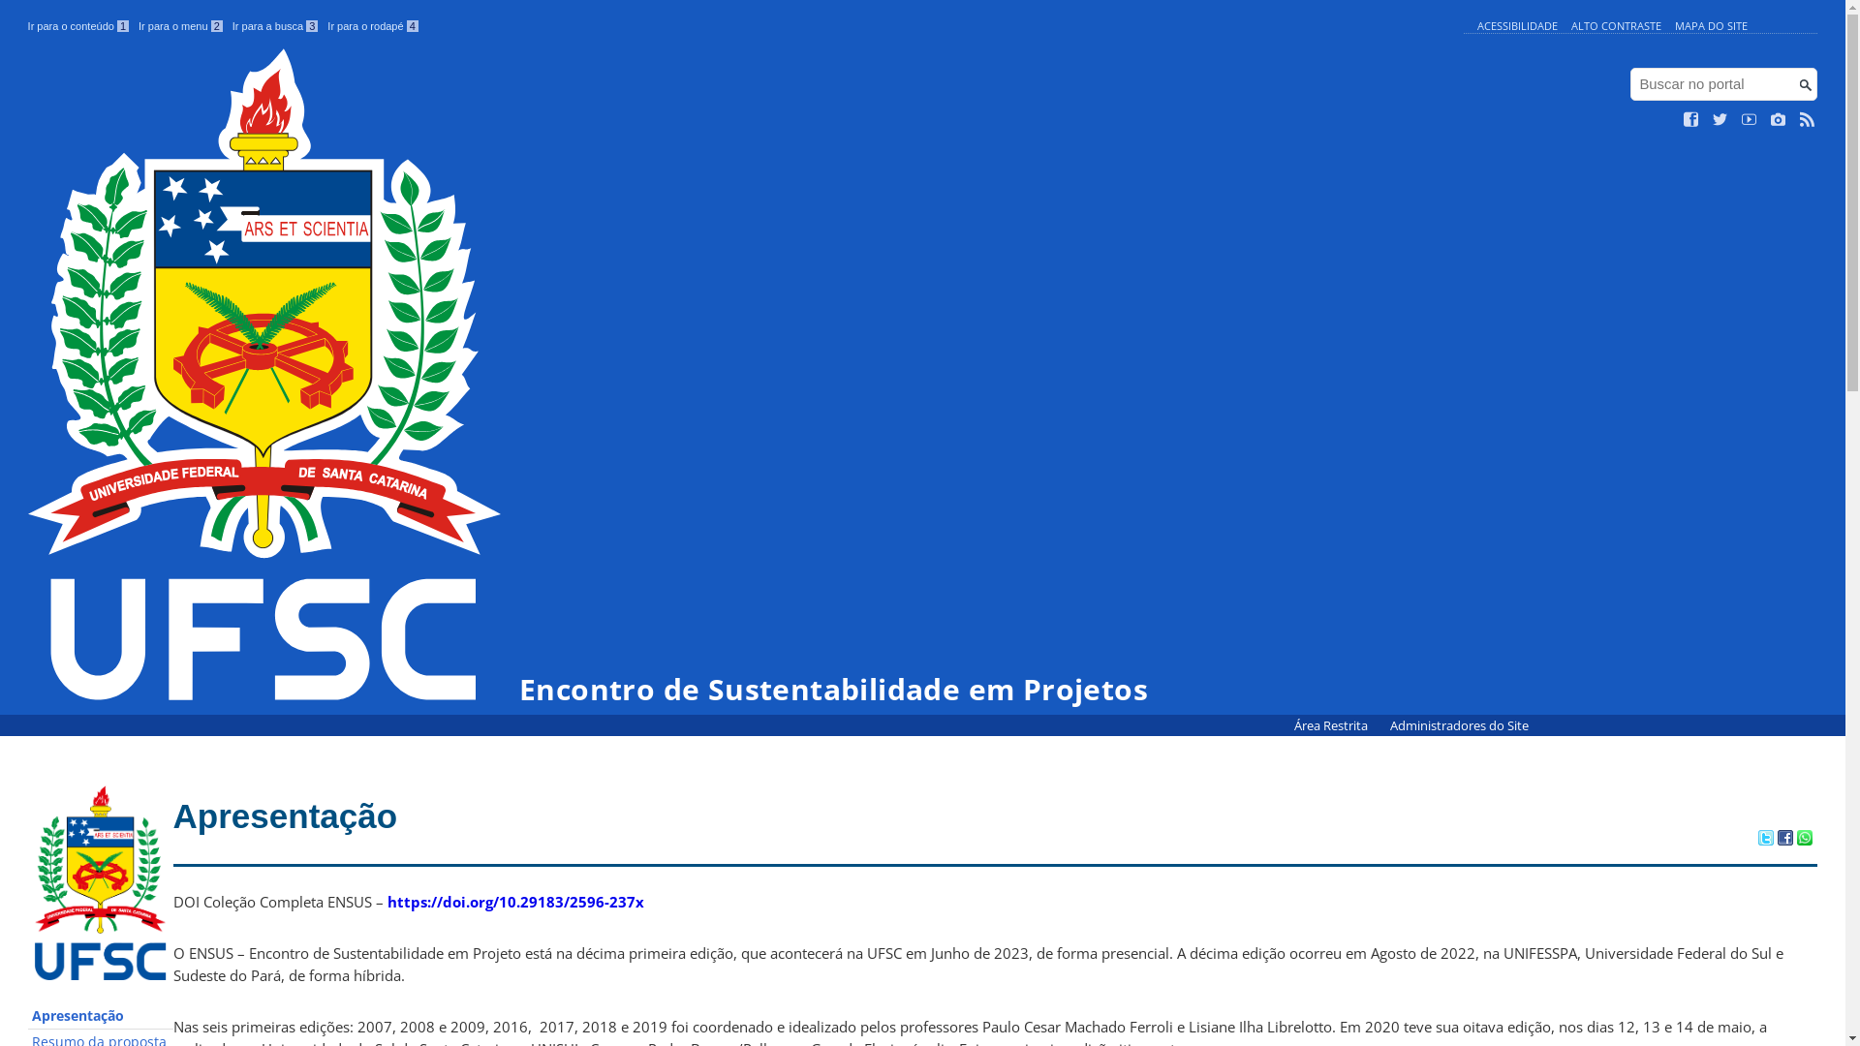 Image resolution: width=1860 pixels, height=1046 pixels. What do you see at coordinates (275, 26) in the screenshot?
I see `Ir para a busca 3` at bounding box center [275, 26].